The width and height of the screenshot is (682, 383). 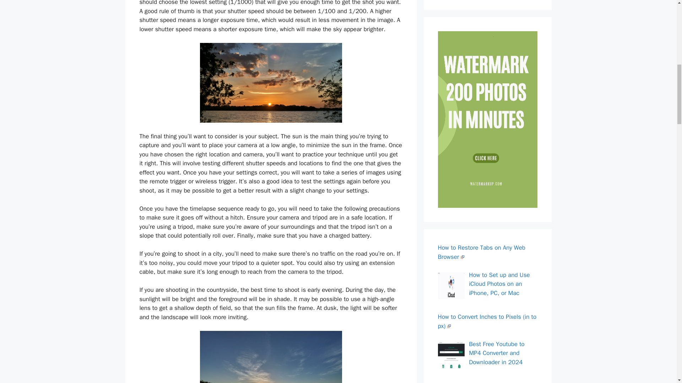 I want to click on How to Restore Tabs on Any Web Browser, so click(x=481, y=252).